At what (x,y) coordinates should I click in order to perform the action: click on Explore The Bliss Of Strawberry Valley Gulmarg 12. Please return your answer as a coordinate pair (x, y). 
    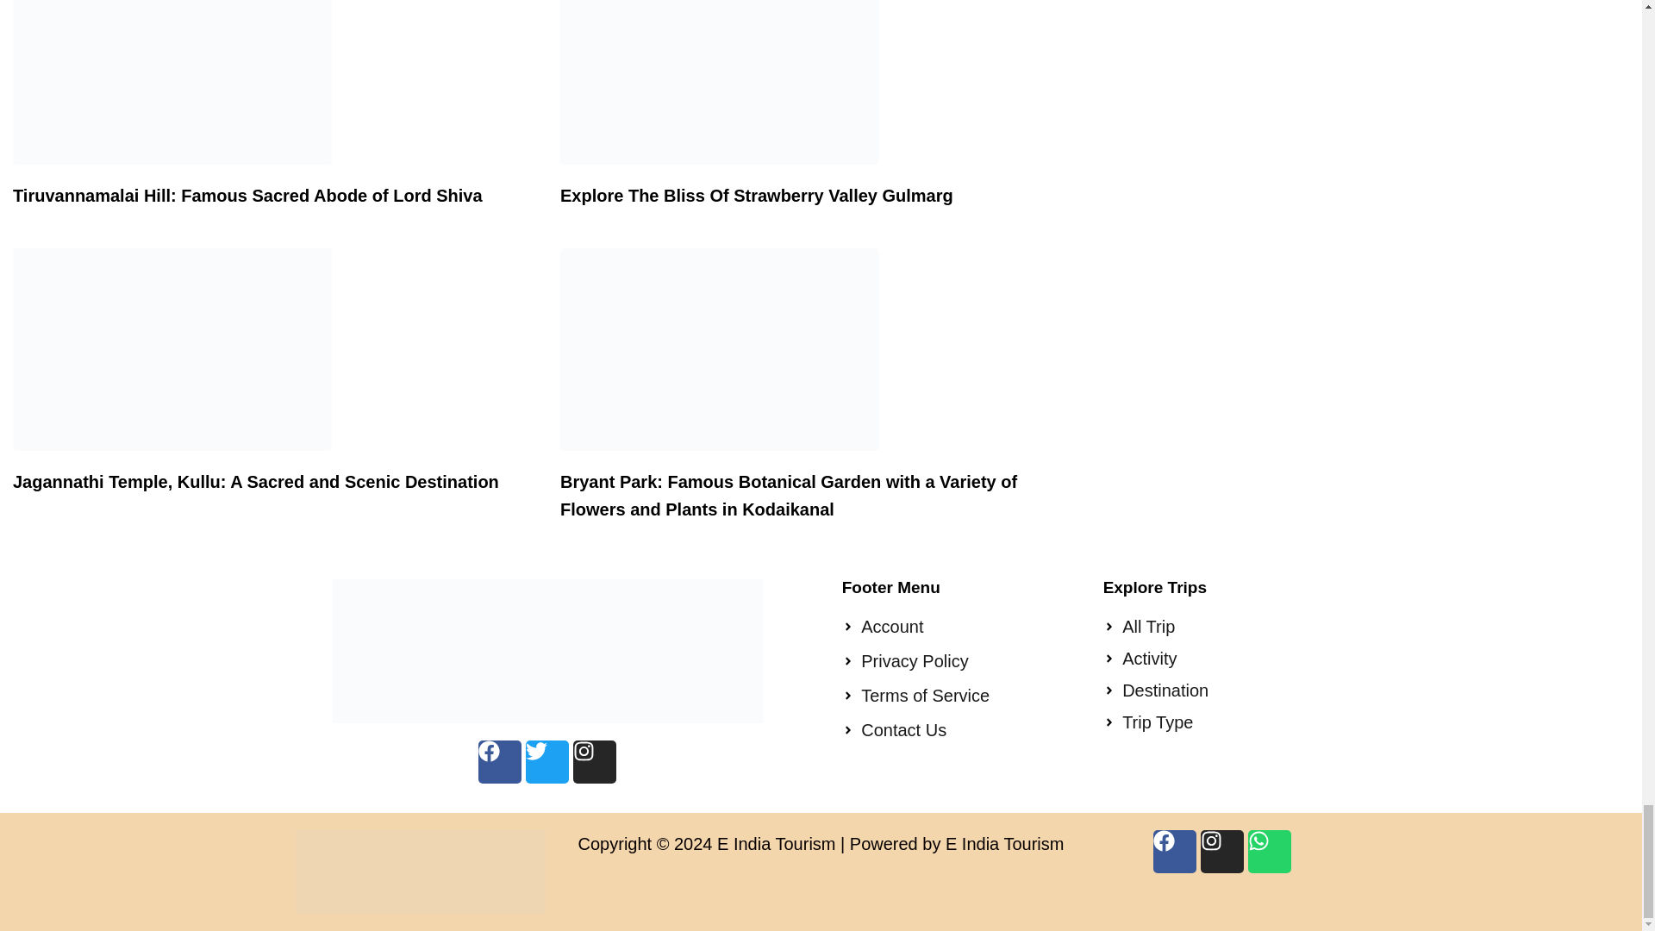
    Looking at the image, I should click on (719, 83).